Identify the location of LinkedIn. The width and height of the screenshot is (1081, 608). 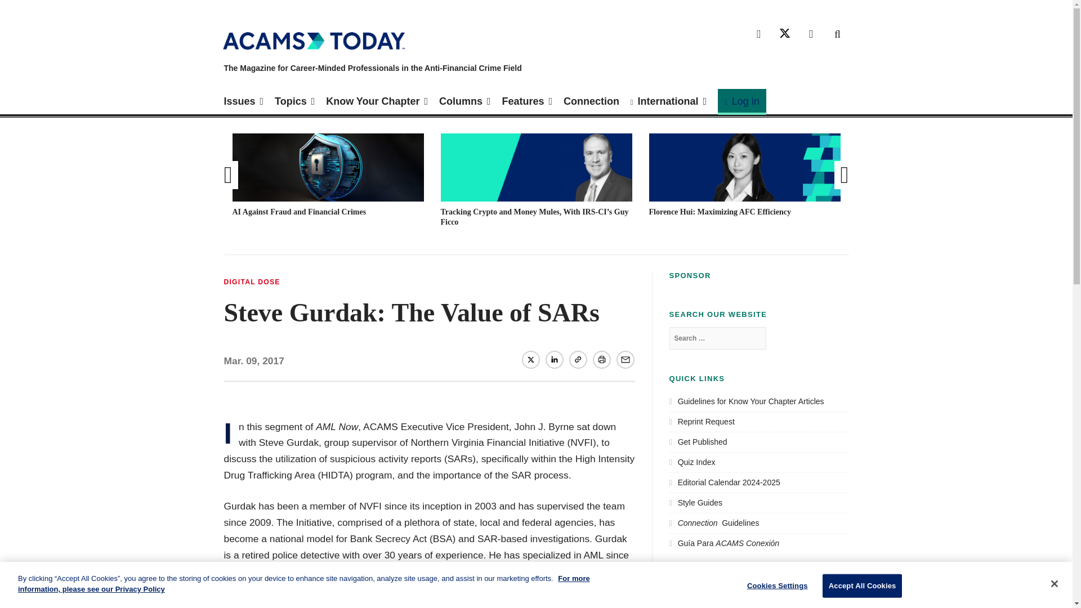
(554, 359).